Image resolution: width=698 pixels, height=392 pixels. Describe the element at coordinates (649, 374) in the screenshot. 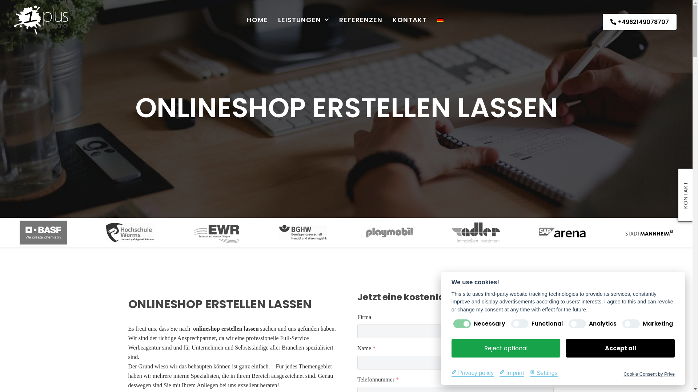

I see `Cookie Consent by Prive` at that location.